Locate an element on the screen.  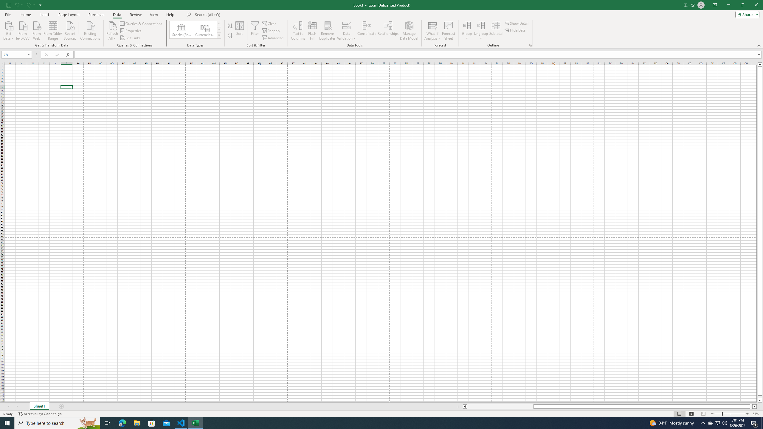
Row up is located at coordinates (219, 24).